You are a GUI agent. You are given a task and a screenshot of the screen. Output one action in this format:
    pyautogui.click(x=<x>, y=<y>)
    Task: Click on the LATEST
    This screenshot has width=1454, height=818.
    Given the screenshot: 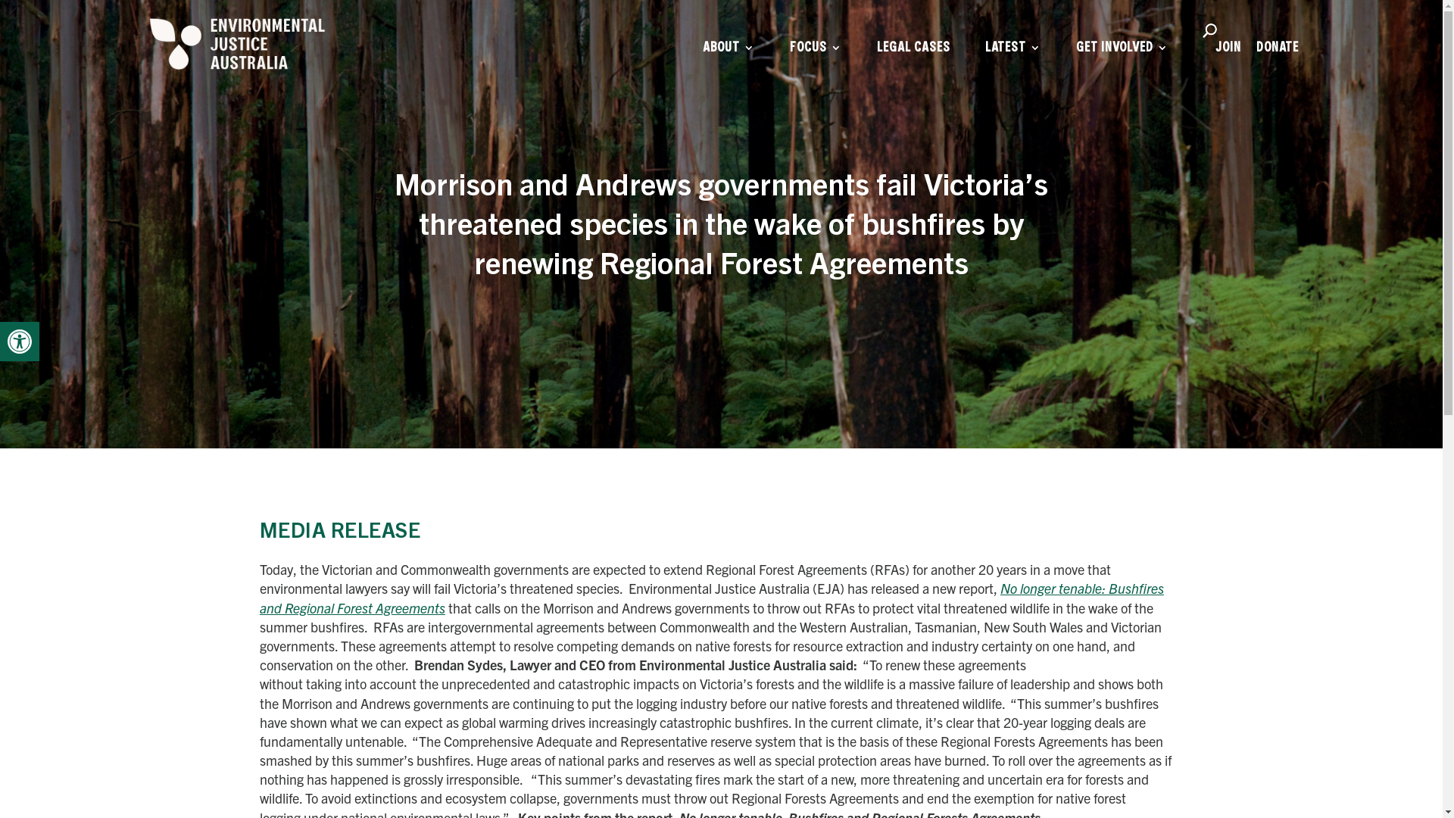 What is the action you would take?
    pyautogui.click(x=1012, y=61)
    